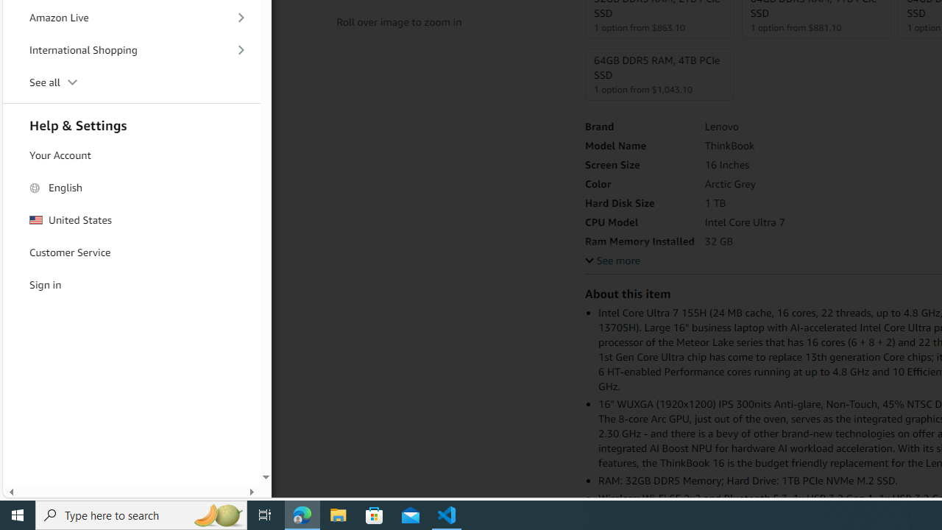 This screenshot has width=942, height=530. Describe the element at coordinates (131, 220) in the screenshot. I see `United States` at that location.